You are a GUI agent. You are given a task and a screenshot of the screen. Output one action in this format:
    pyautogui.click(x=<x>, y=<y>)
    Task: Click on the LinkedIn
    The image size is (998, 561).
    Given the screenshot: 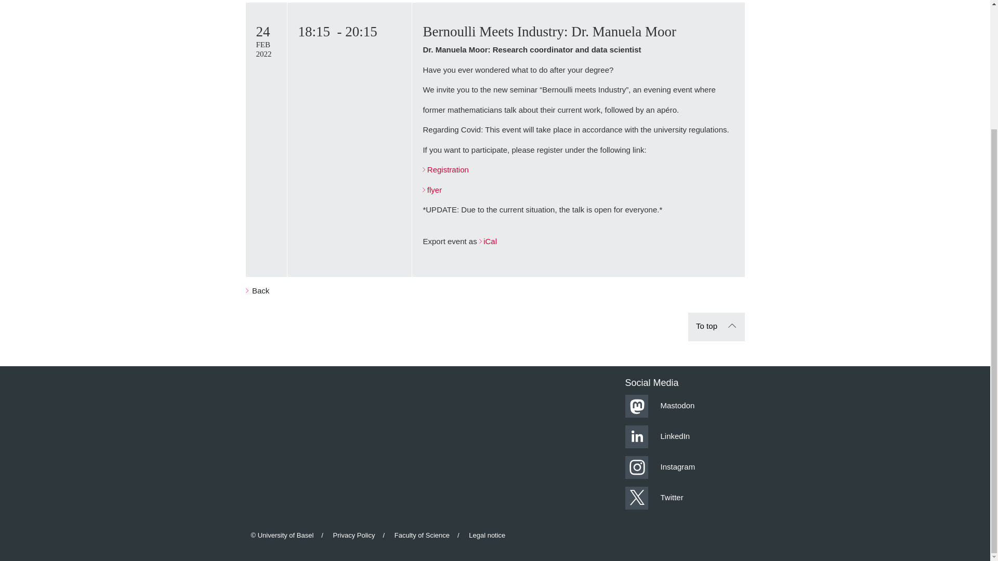 What is the action you would take?
    pyautogui.click(x=657, y=435)
    